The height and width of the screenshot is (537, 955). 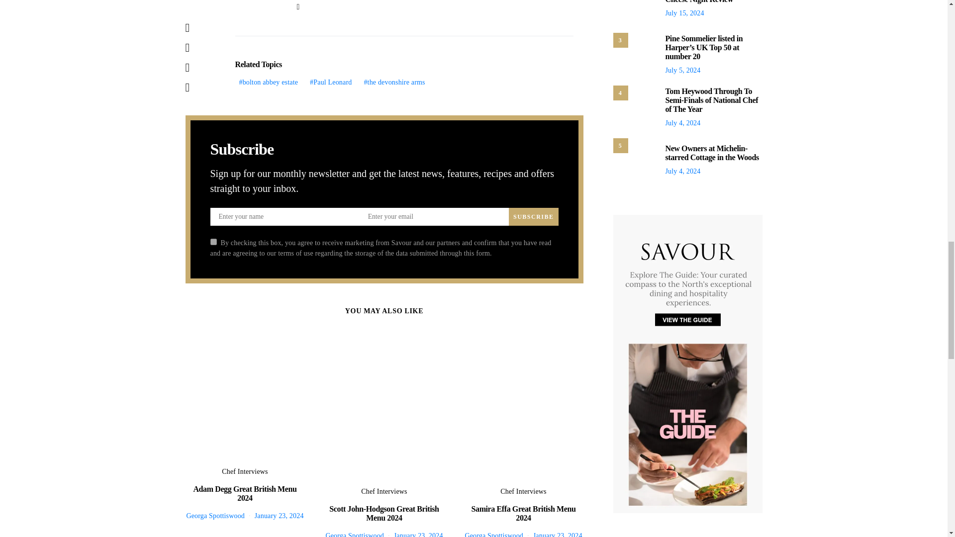 I want to click on on, so click(x=213, y=242).